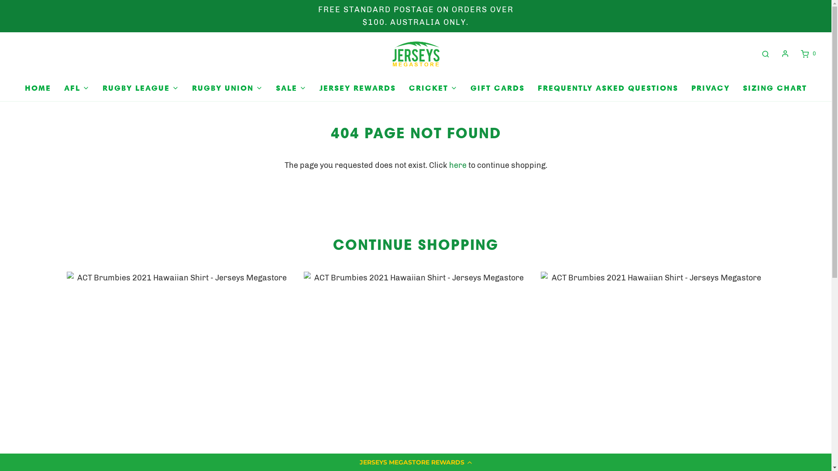 The width and height of the screenshot is (838, 471). What do you see at coordinates (227, 88) in the screenshot?
I see `RUGBY UNION` at bounding box center [227, 88].